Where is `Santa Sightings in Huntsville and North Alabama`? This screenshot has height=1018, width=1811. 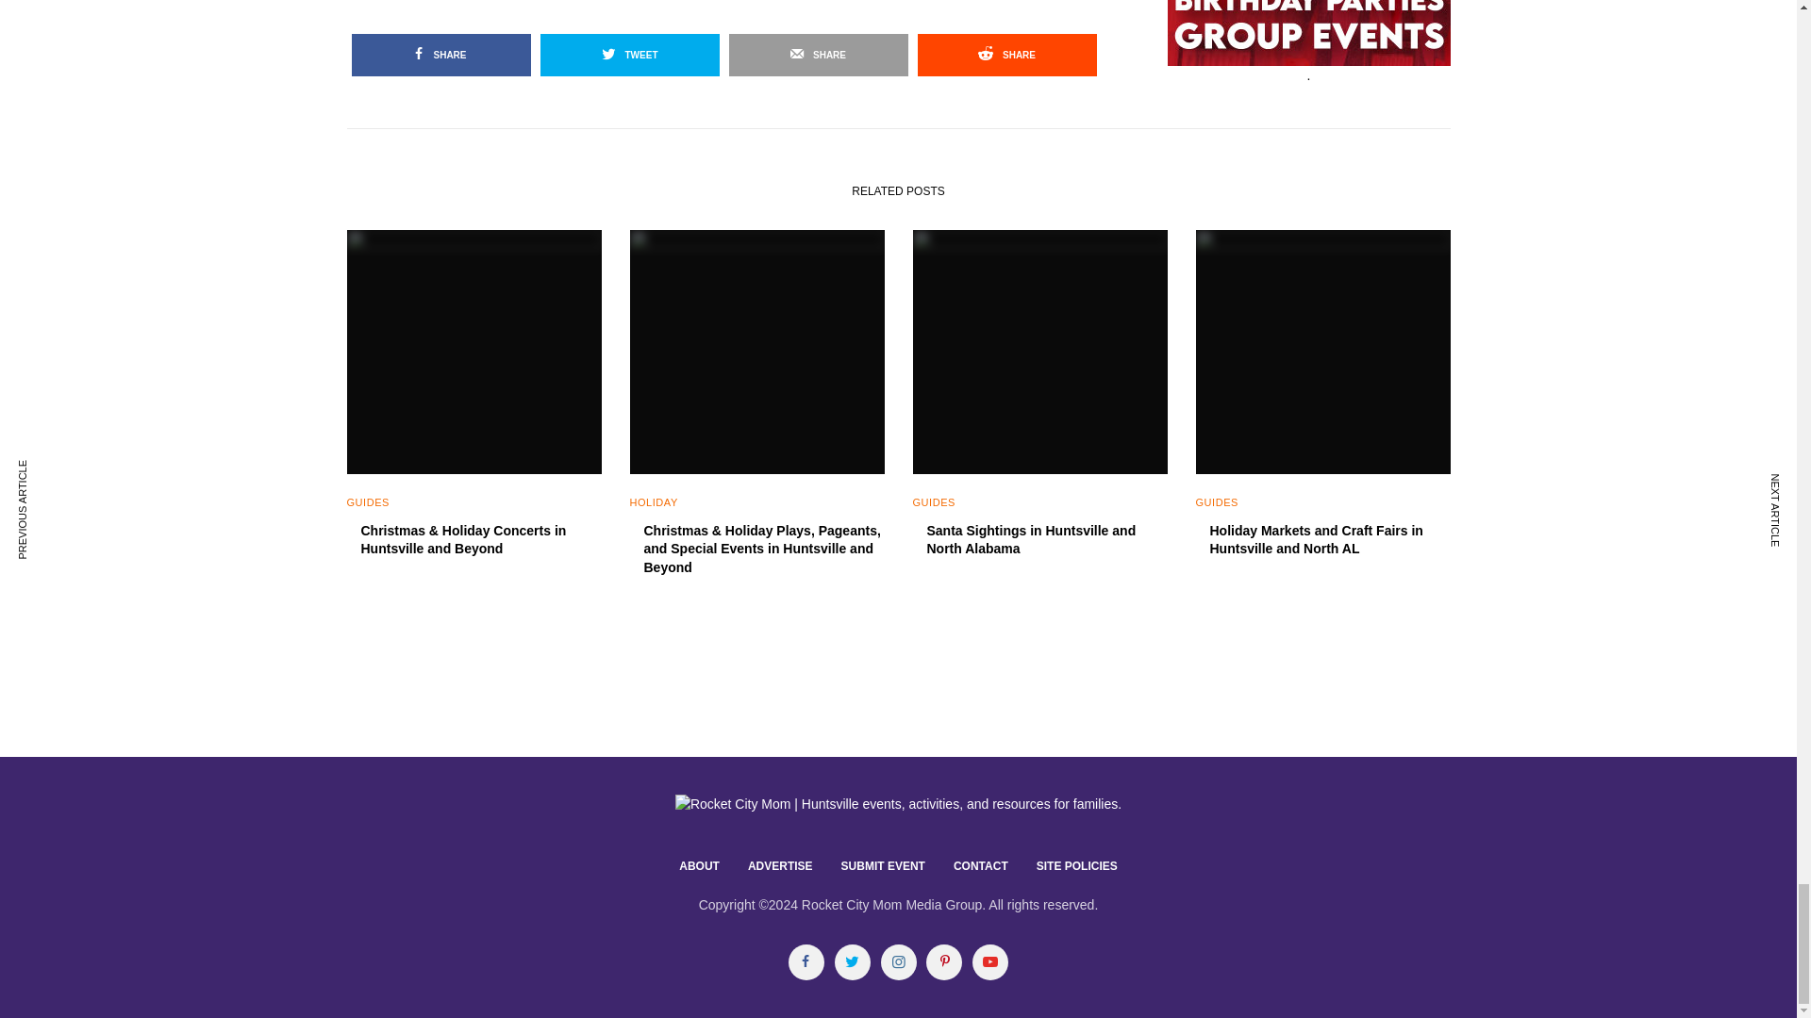 Santa Sightings in Huntsville and North Alabama is located at coordinates (1045, 540).